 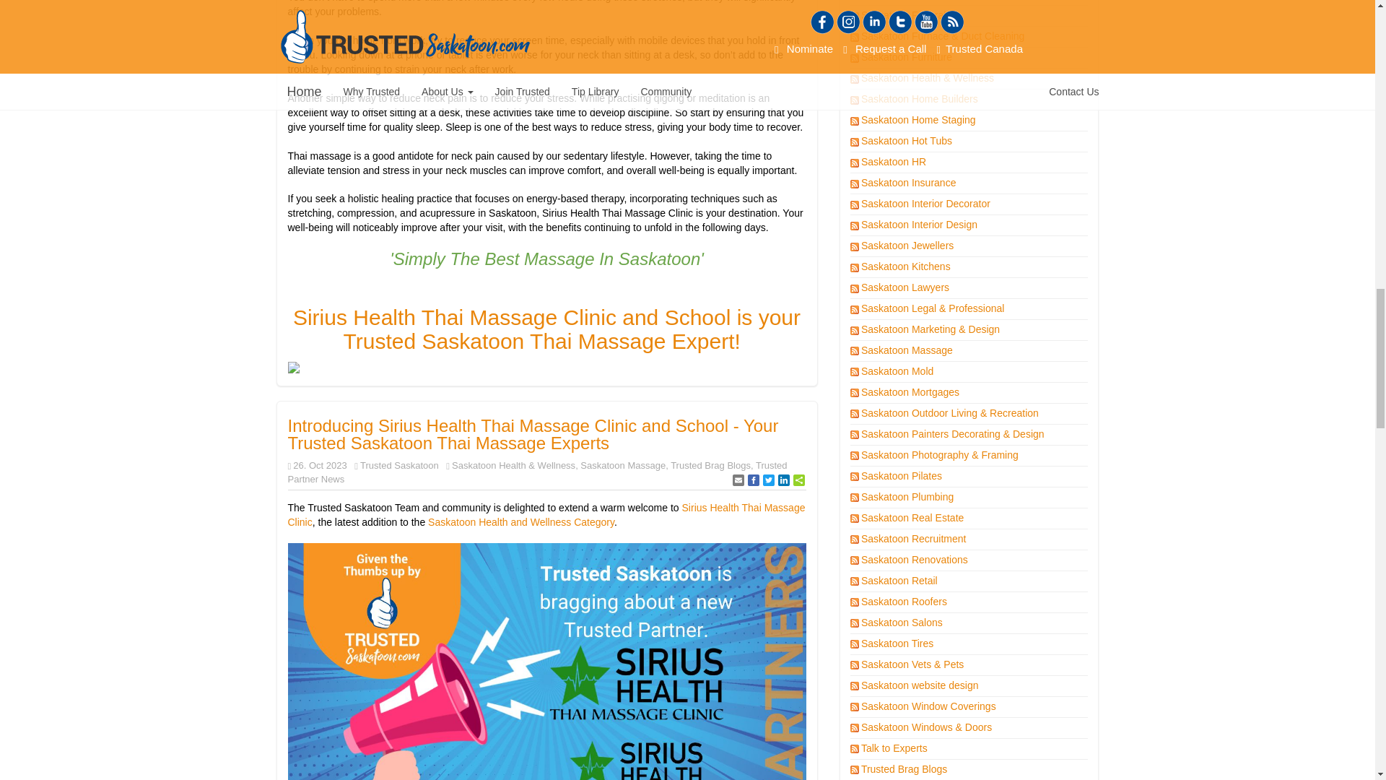 I want to click on Saskatoon Health and Wellness Category, so click(x=521, y=521).